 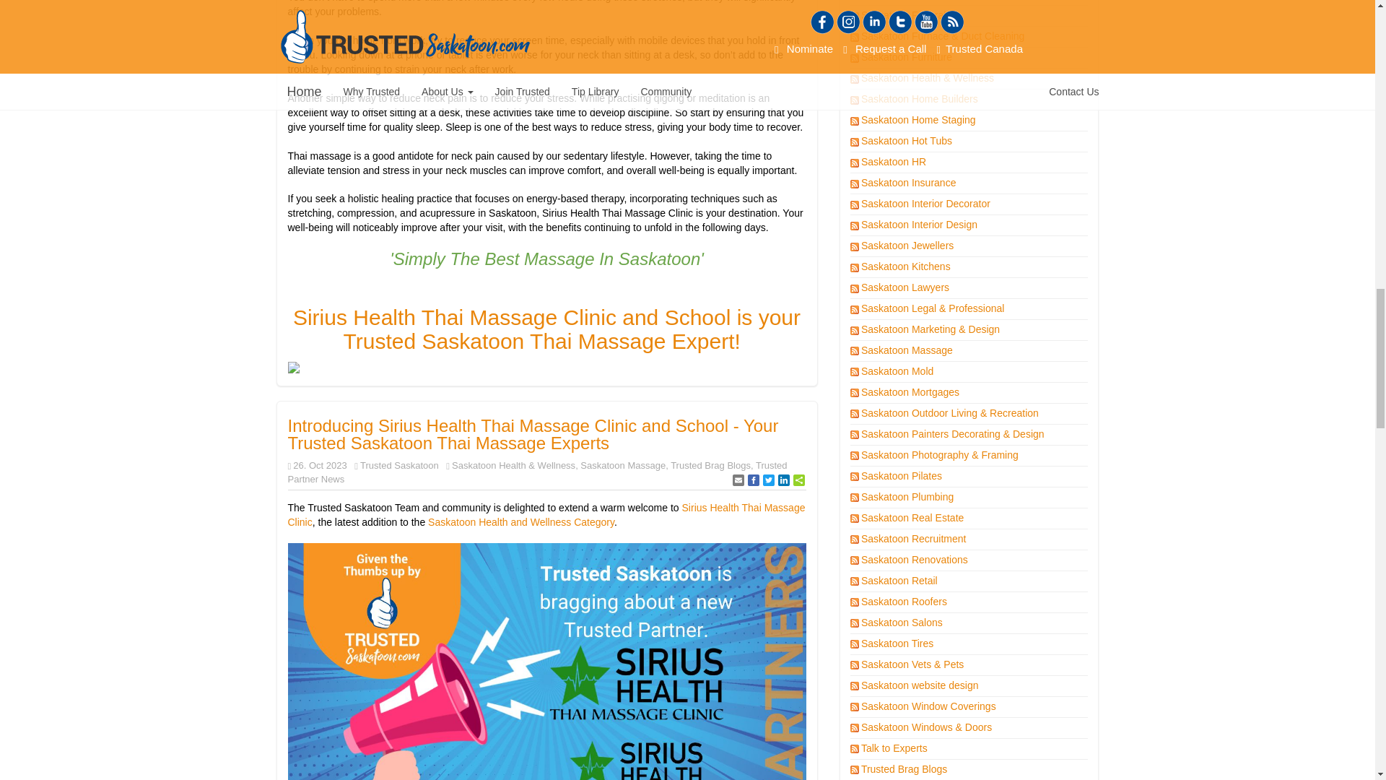 I want to click on Saskatoon Health and Wellness Category, so click(x=521, y=521).